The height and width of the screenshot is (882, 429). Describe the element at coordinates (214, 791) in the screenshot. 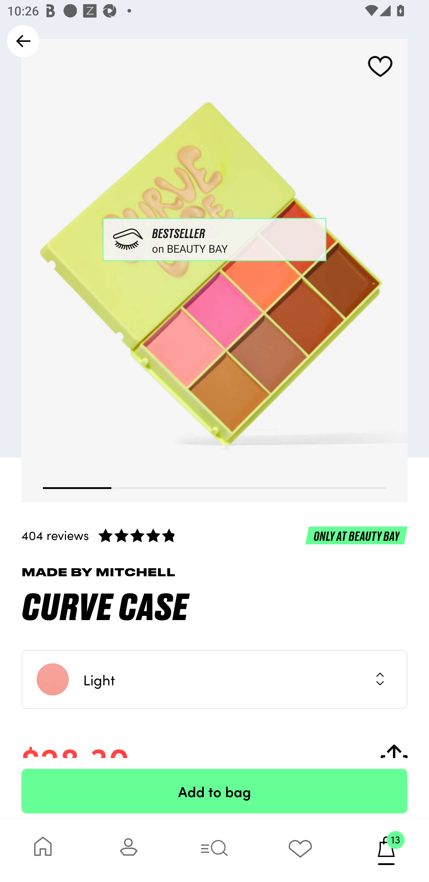

I see `Add to bag` at that location.